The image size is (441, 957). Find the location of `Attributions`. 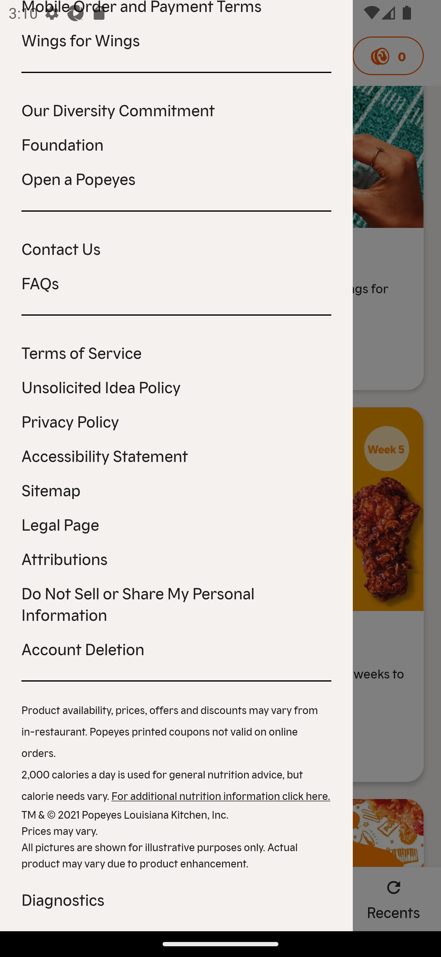

Attributions is located at coordinates (176, 558).